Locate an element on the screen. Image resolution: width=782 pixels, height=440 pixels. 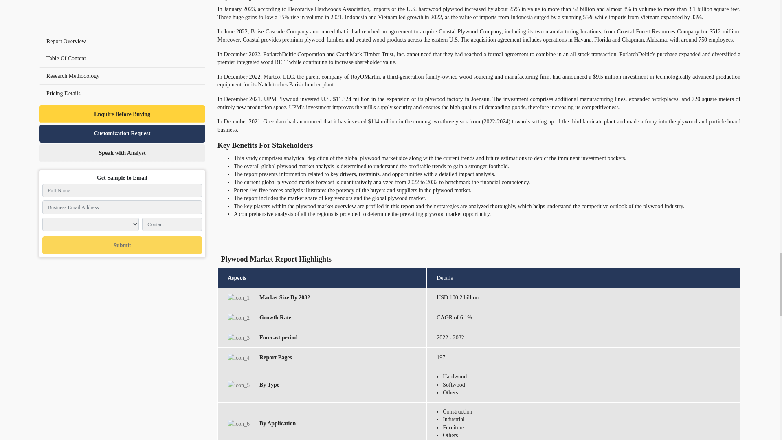
Report Pages is located at coordinates (238, 358).